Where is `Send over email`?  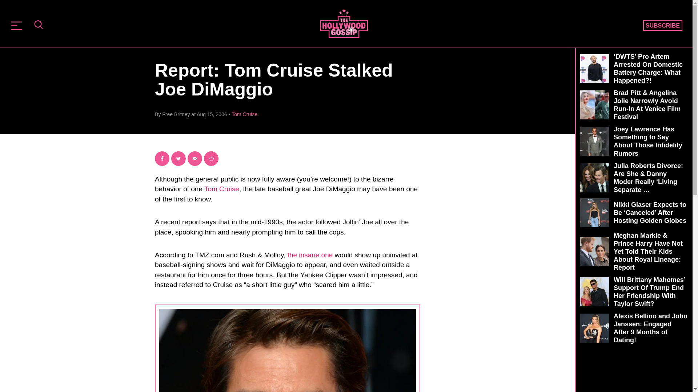 Send over email is located at coordinates (195, 158).